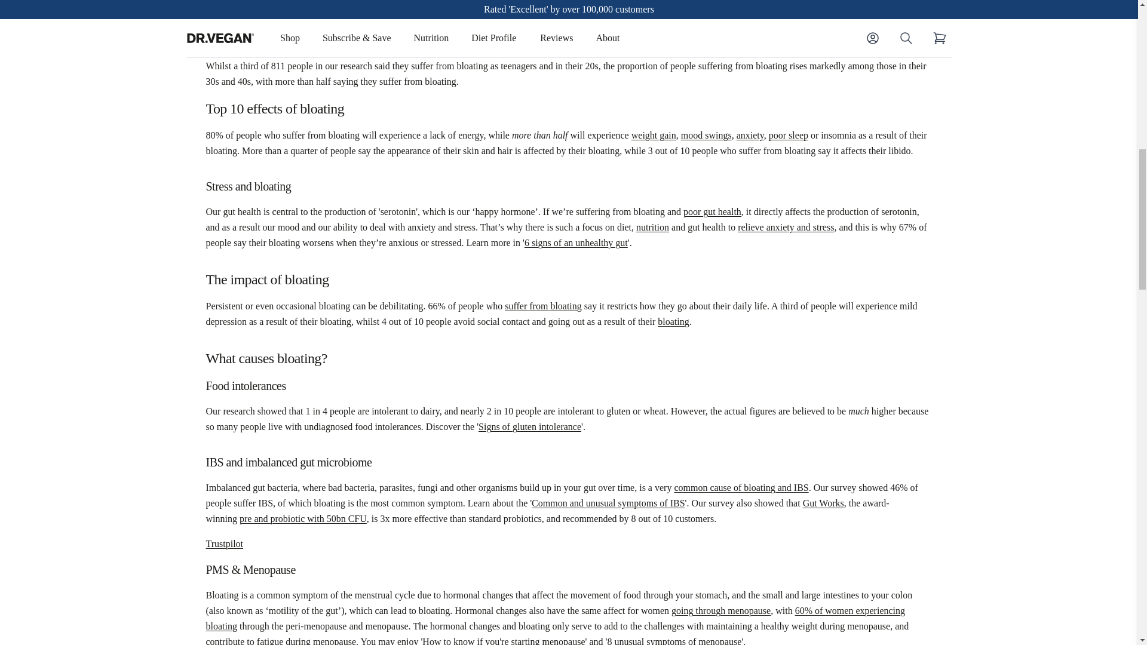  I want to click on symptoms of ibs, so click(608, 503).